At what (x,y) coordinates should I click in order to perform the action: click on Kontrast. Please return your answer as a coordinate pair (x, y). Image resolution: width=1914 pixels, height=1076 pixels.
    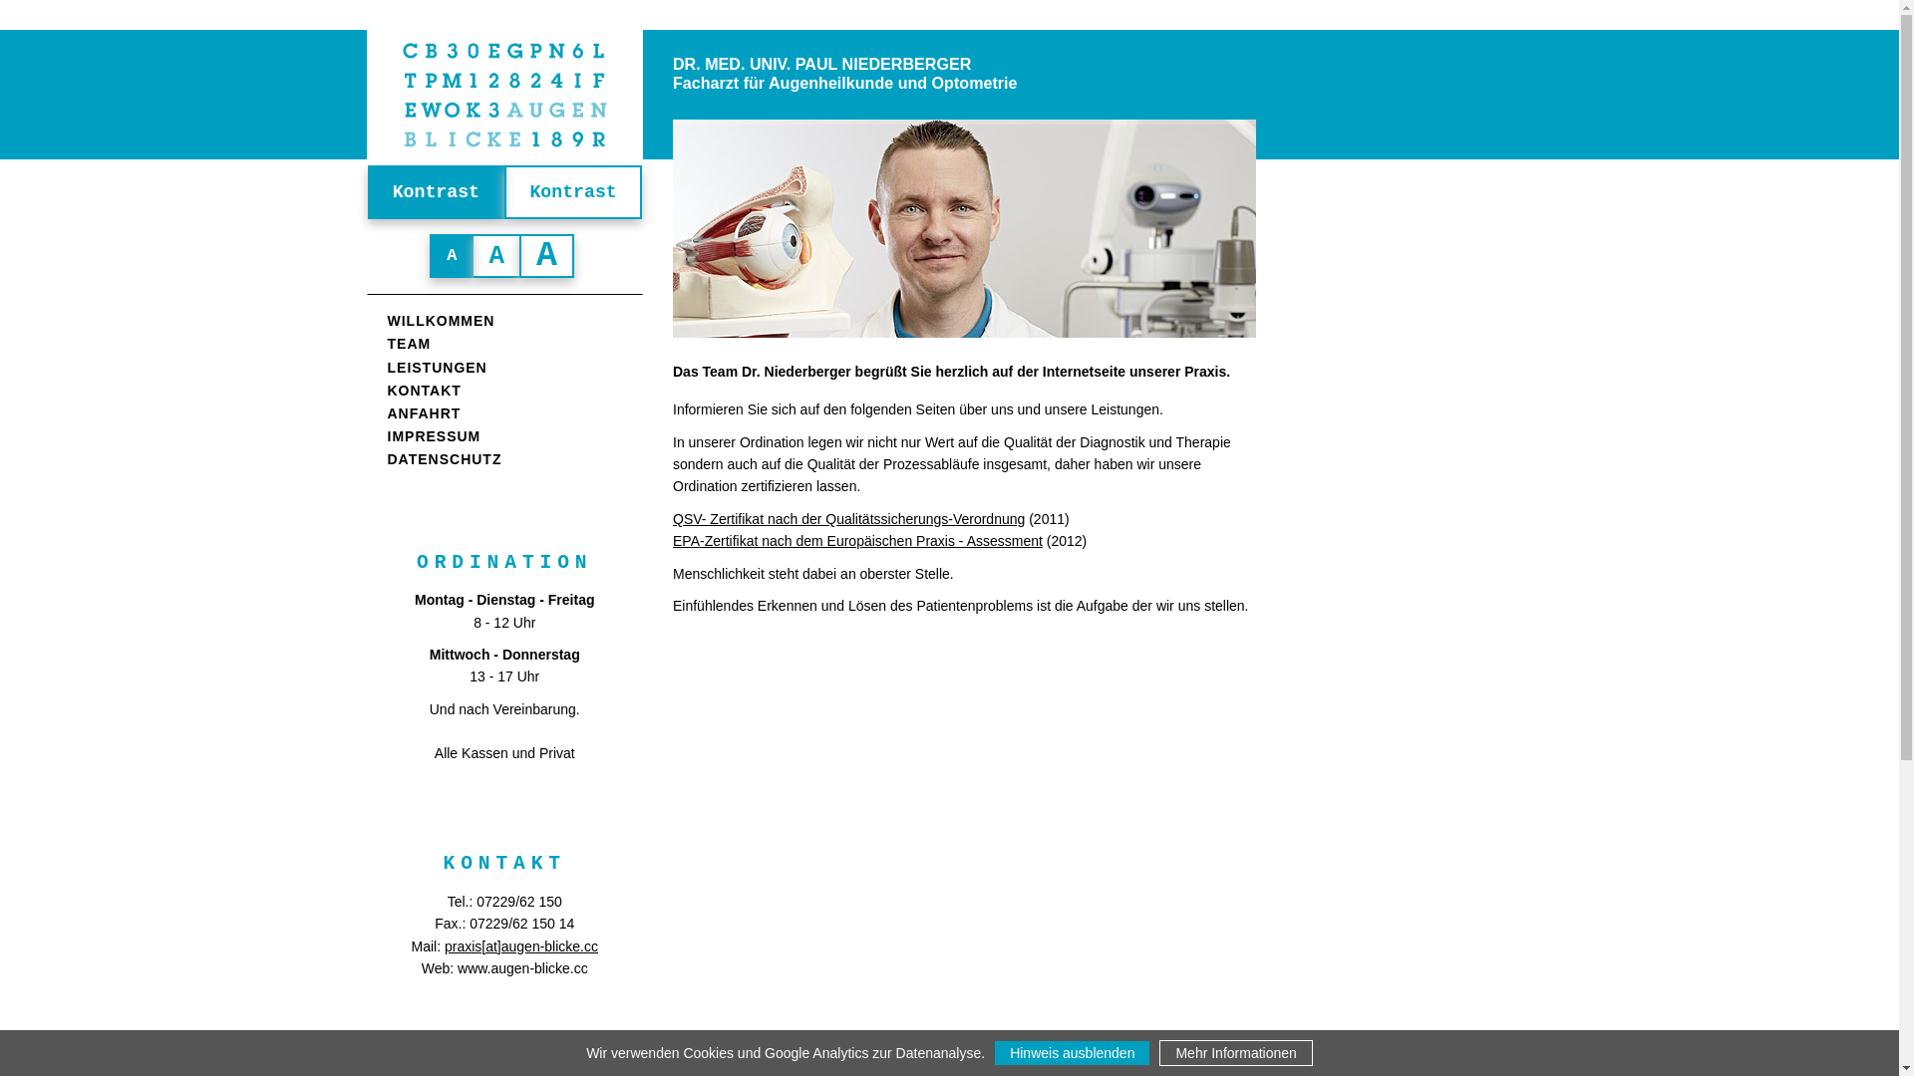
    Looking at the image, I should click on (436, 192).